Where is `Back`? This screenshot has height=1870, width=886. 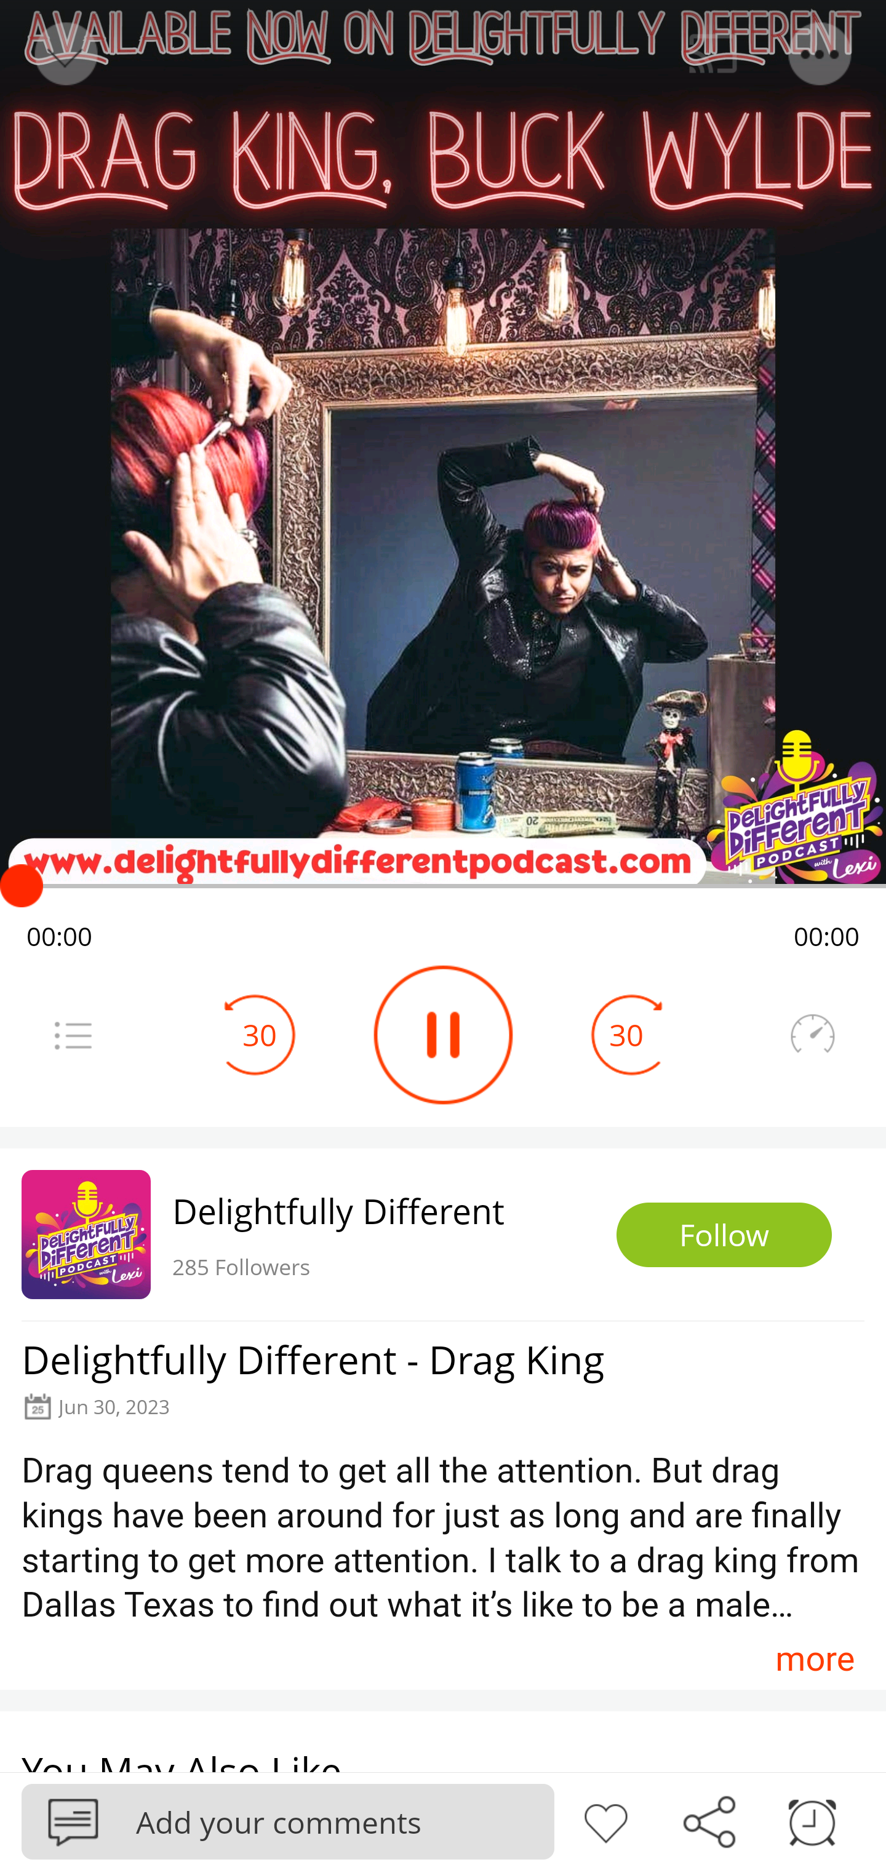
Back is located at coordinates (64, 54).